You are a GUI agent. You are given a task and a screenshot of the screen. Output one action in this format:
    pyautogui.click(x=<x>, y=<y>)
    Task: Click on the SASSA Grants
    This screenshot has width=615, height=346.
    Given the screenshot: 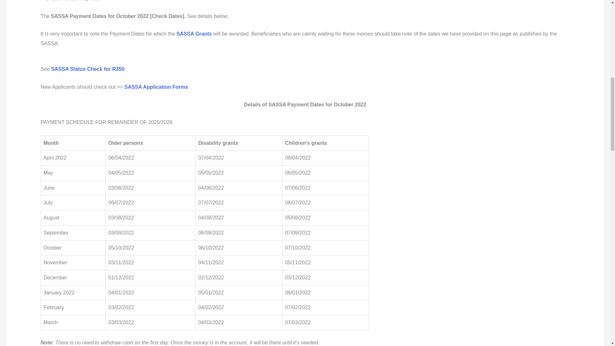 What is the action you would take?
    pyautogui.click(x=194, y=34)
    